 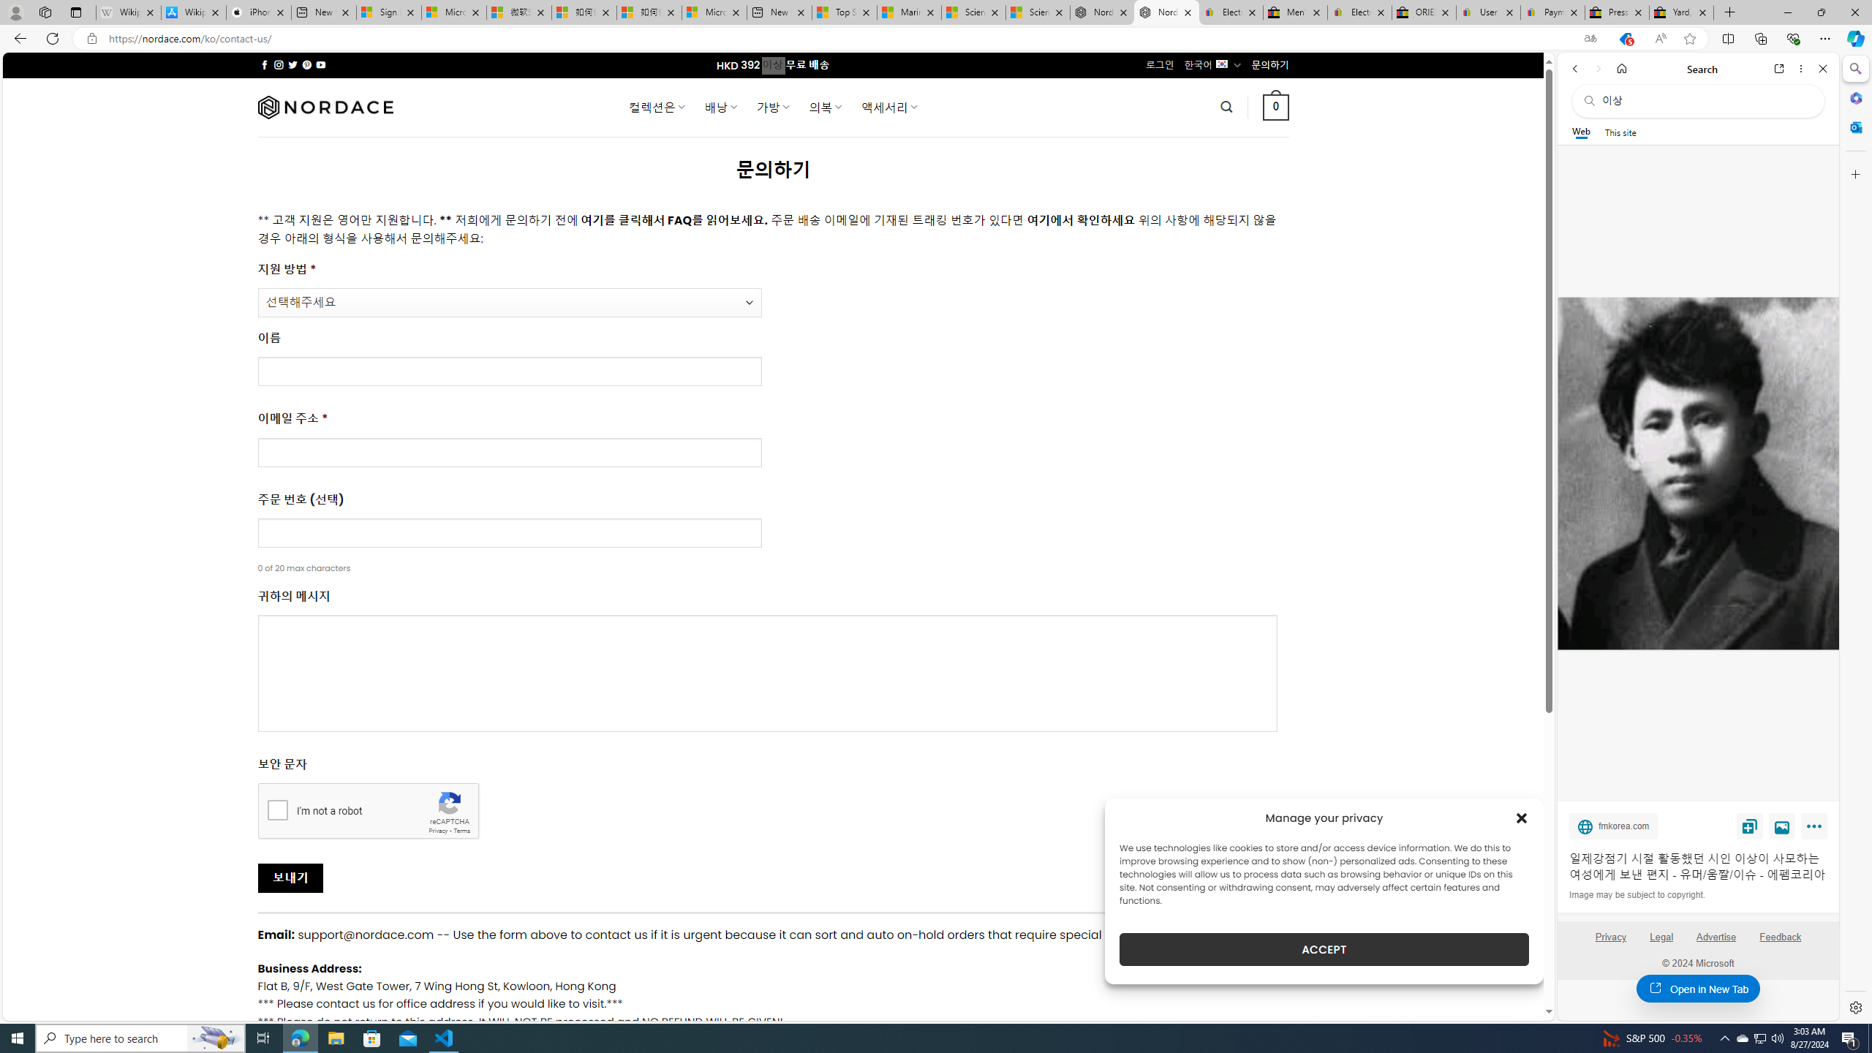 What do you see at coordinates (306, 64) in the screenshot?
I see `Follow on Pinterest` at bounding box center [306, 64].